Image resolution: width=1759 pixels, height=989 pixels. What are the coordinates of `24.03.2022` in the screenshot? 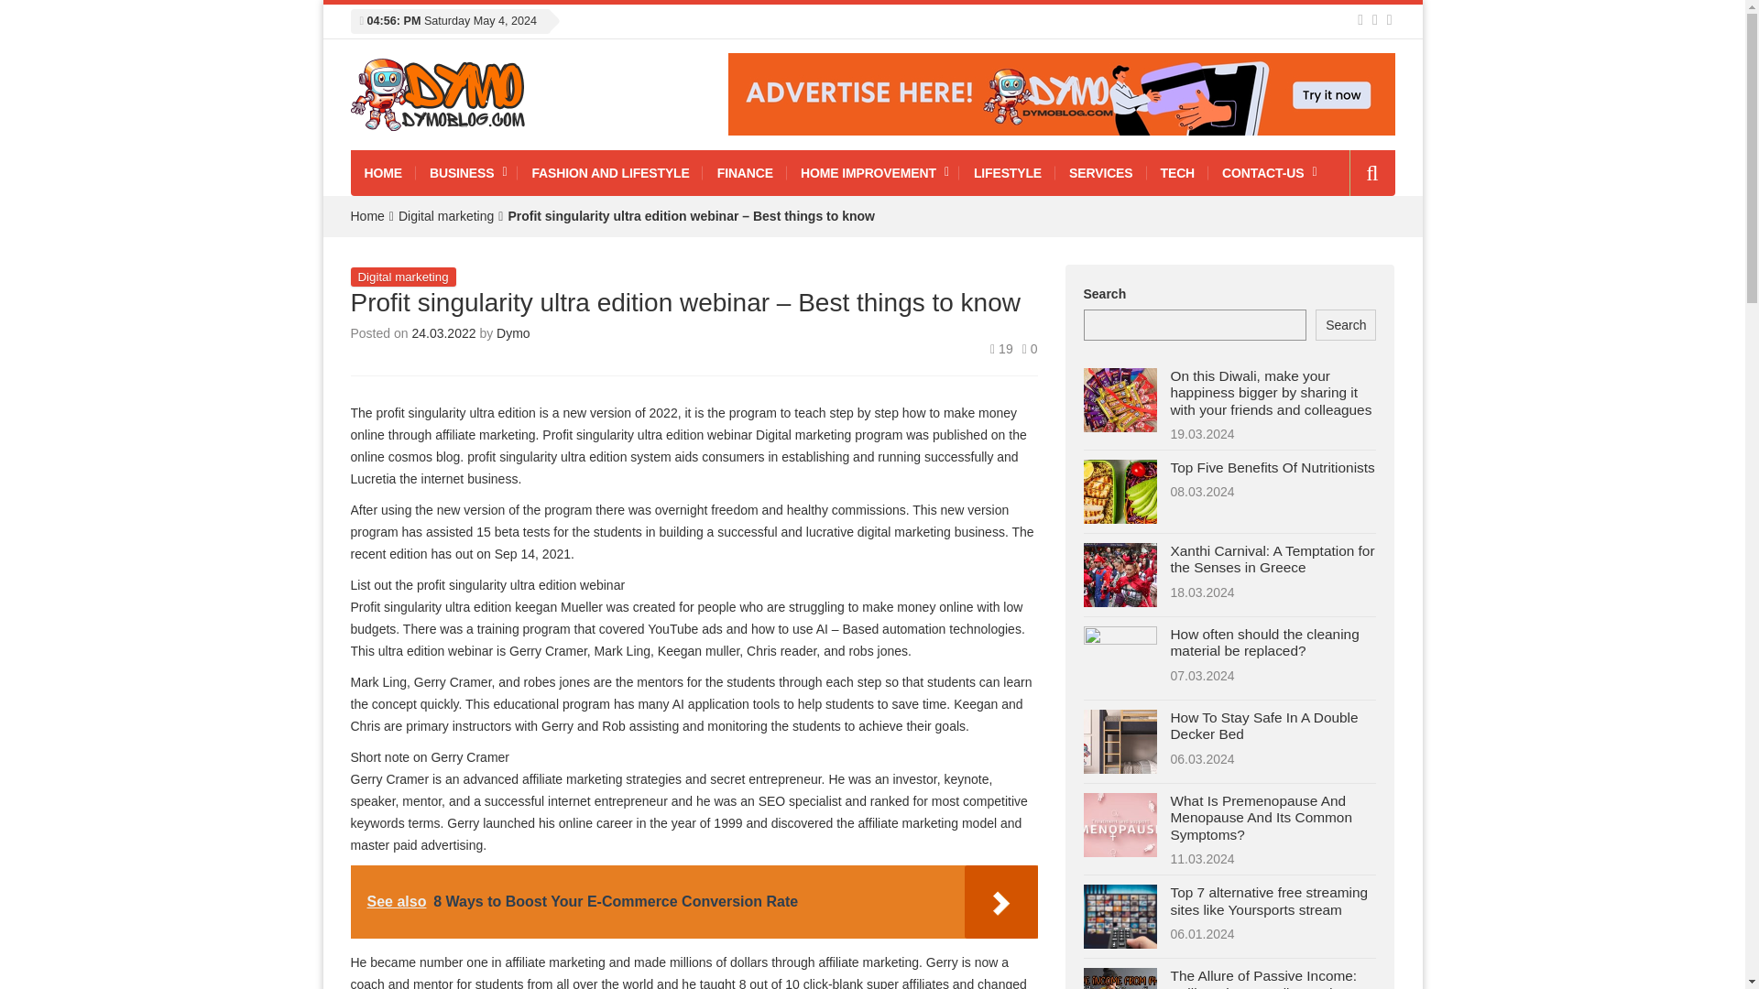 It's located at (445, 333).